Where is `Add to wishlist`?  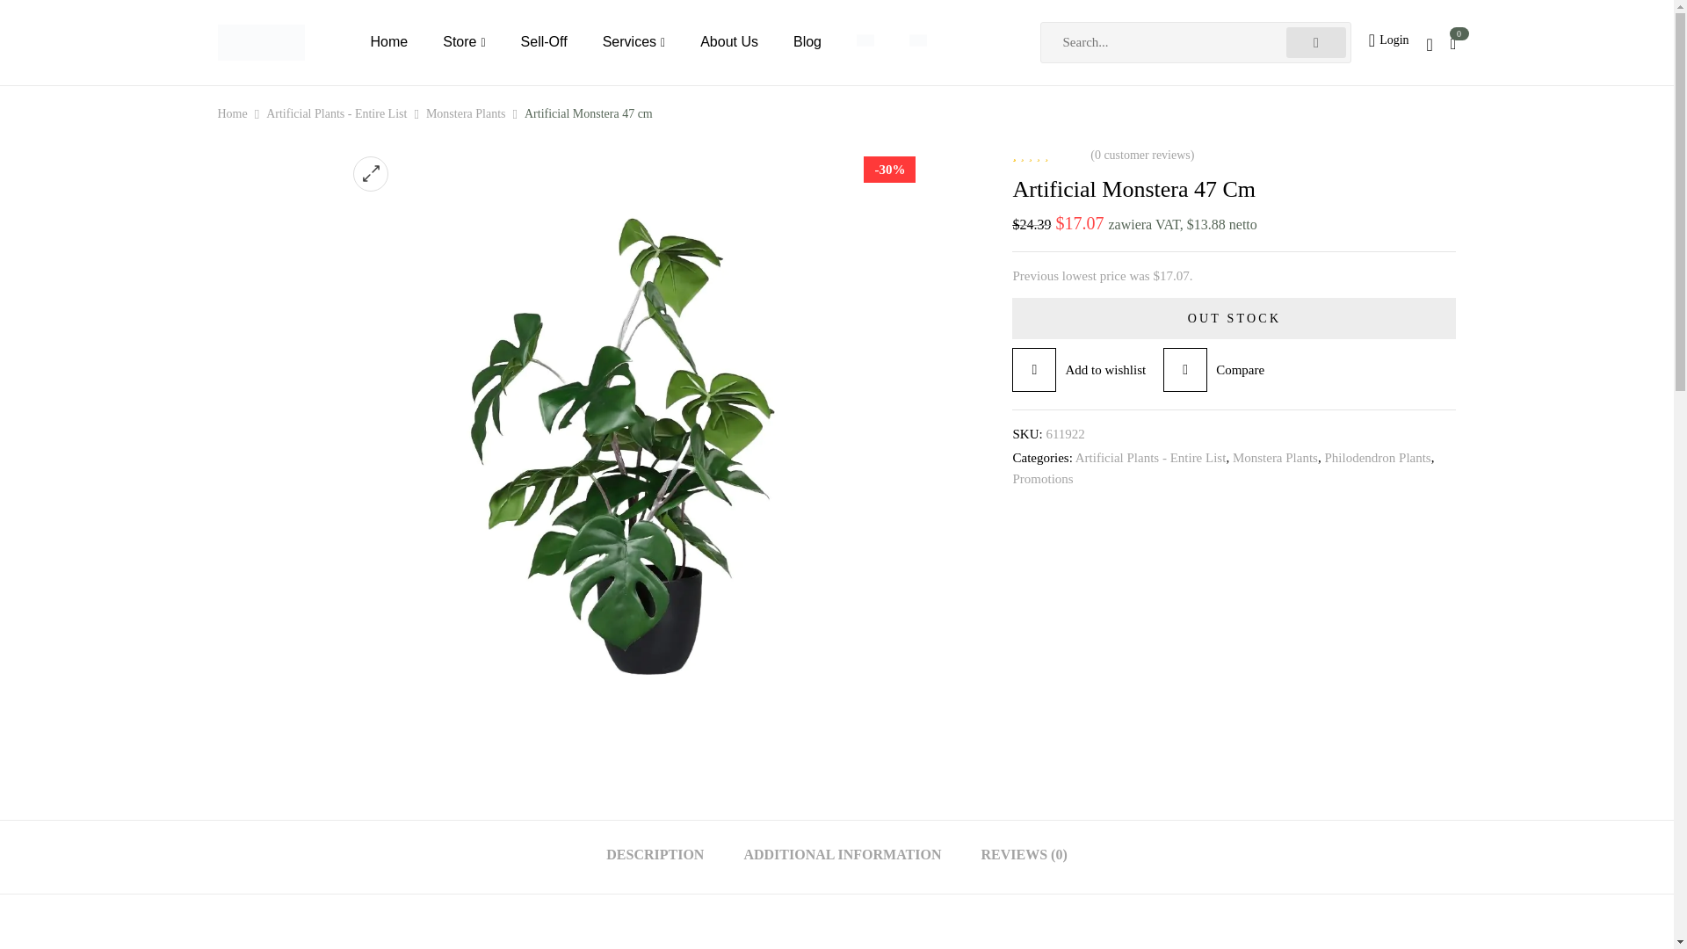
Add to wishlist is located at coordinates (1079, 370).